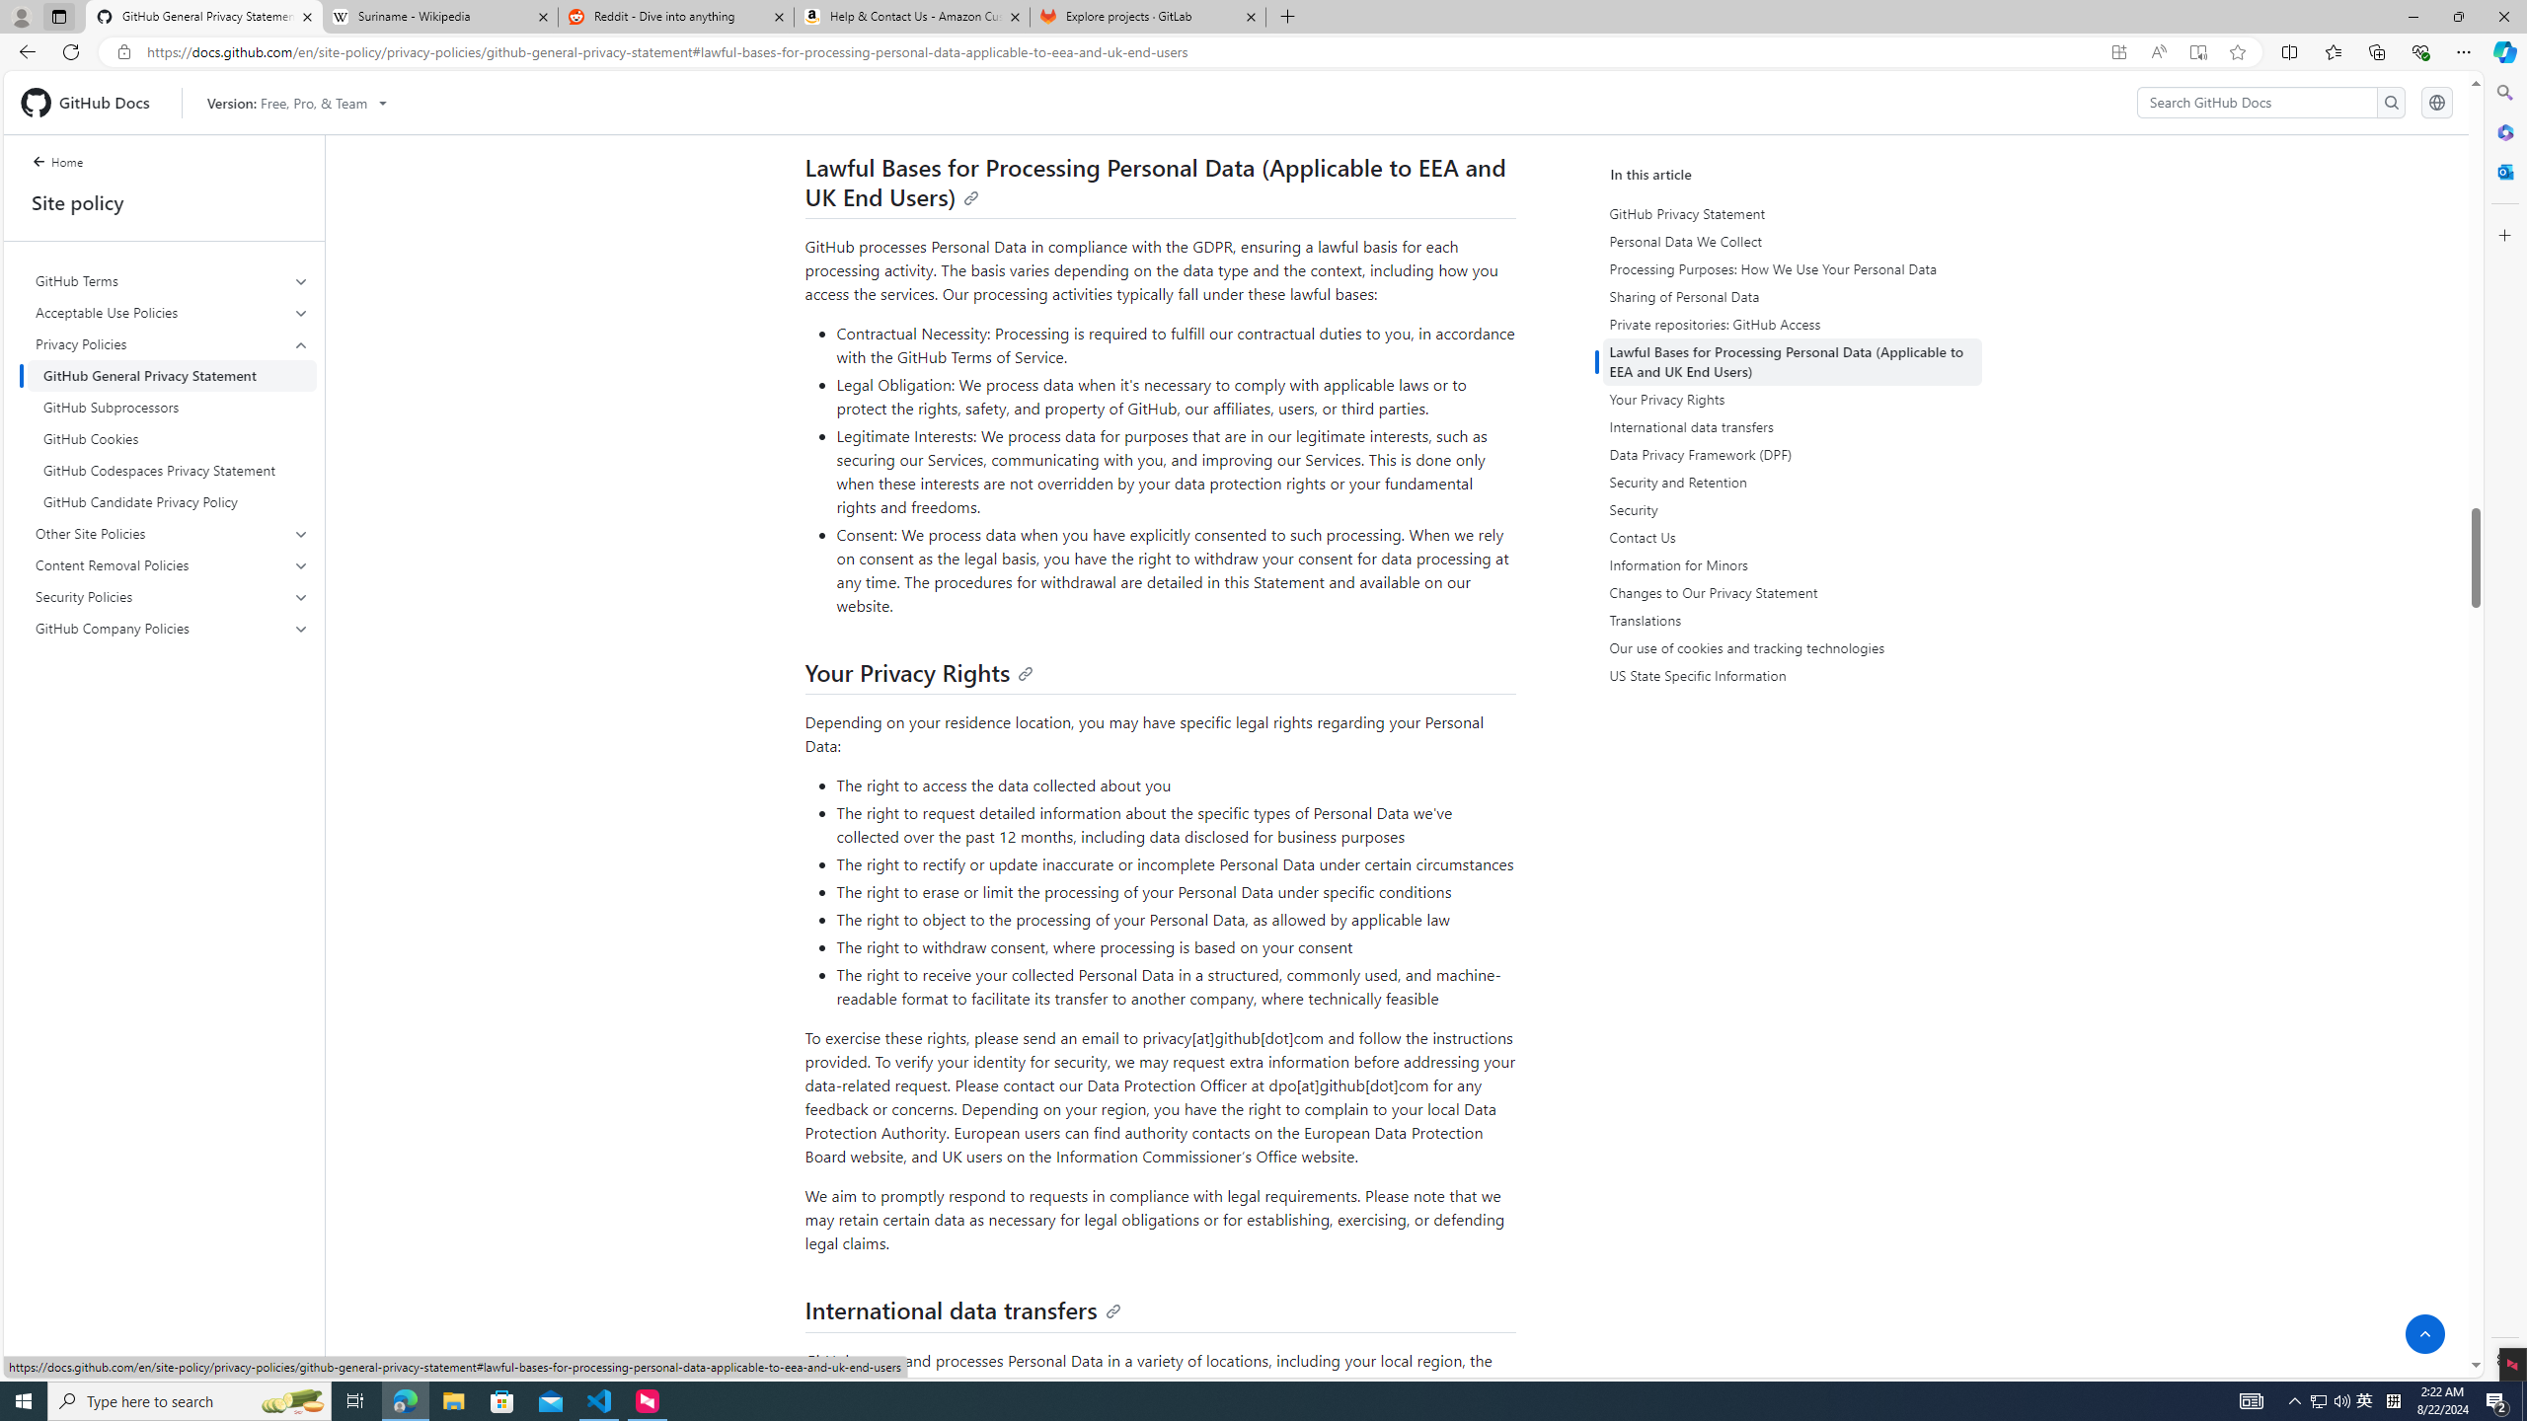 The image size is (2527, 1421). What do you see at coordinates (1795, 324) in the screenshot?
I see `Private repositories: GitHub Access` at bounding box center [1795, 324].